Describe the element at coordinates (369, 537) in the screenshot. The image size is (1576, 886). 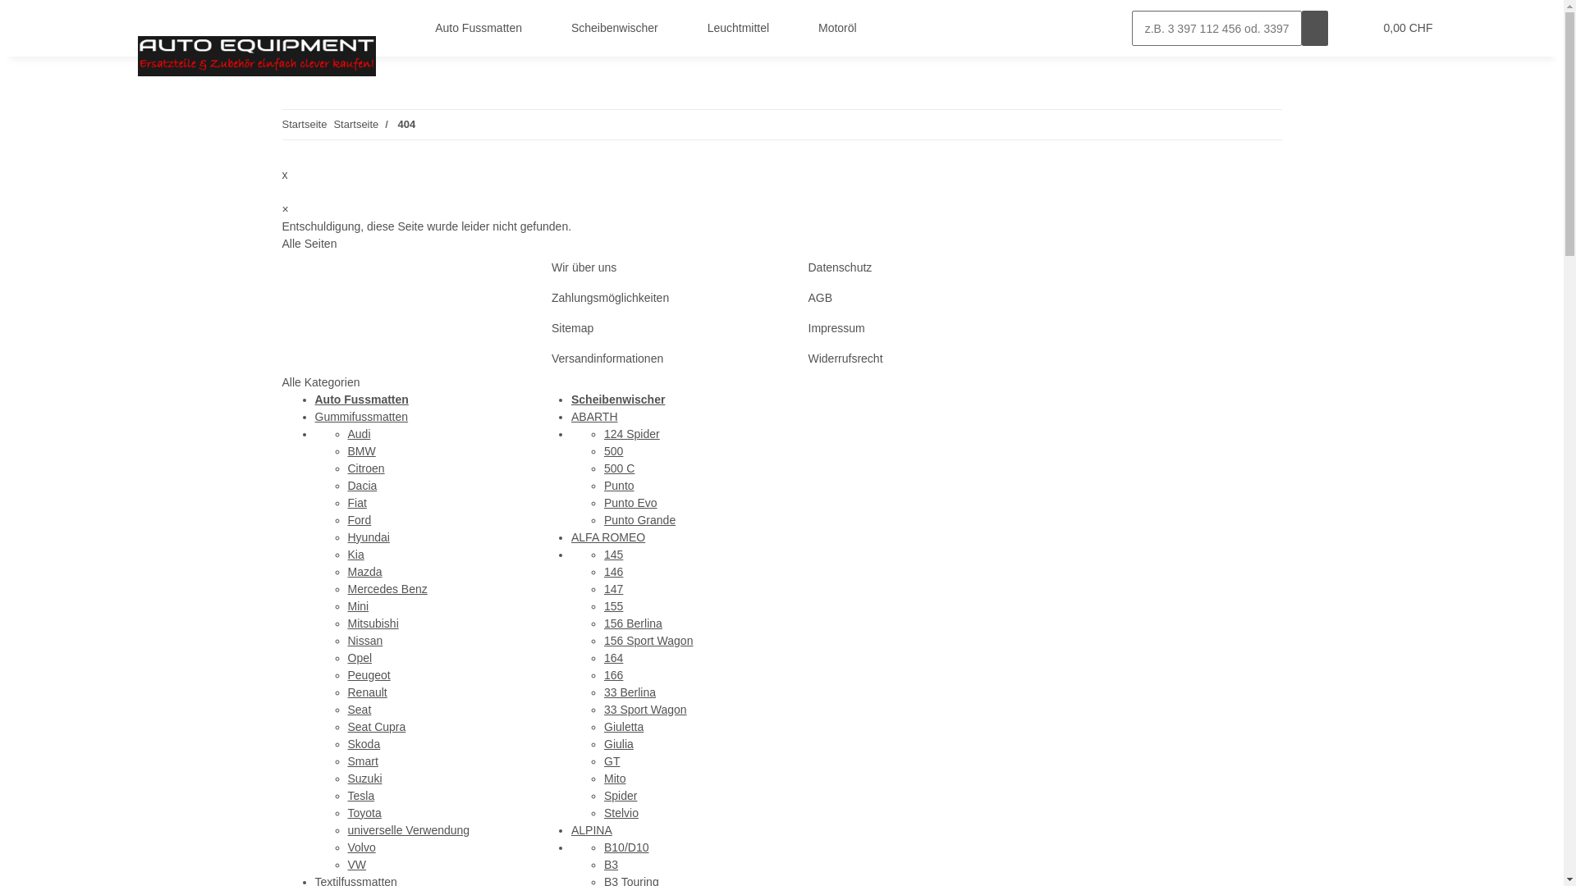
I see `Hyundai` at that location.